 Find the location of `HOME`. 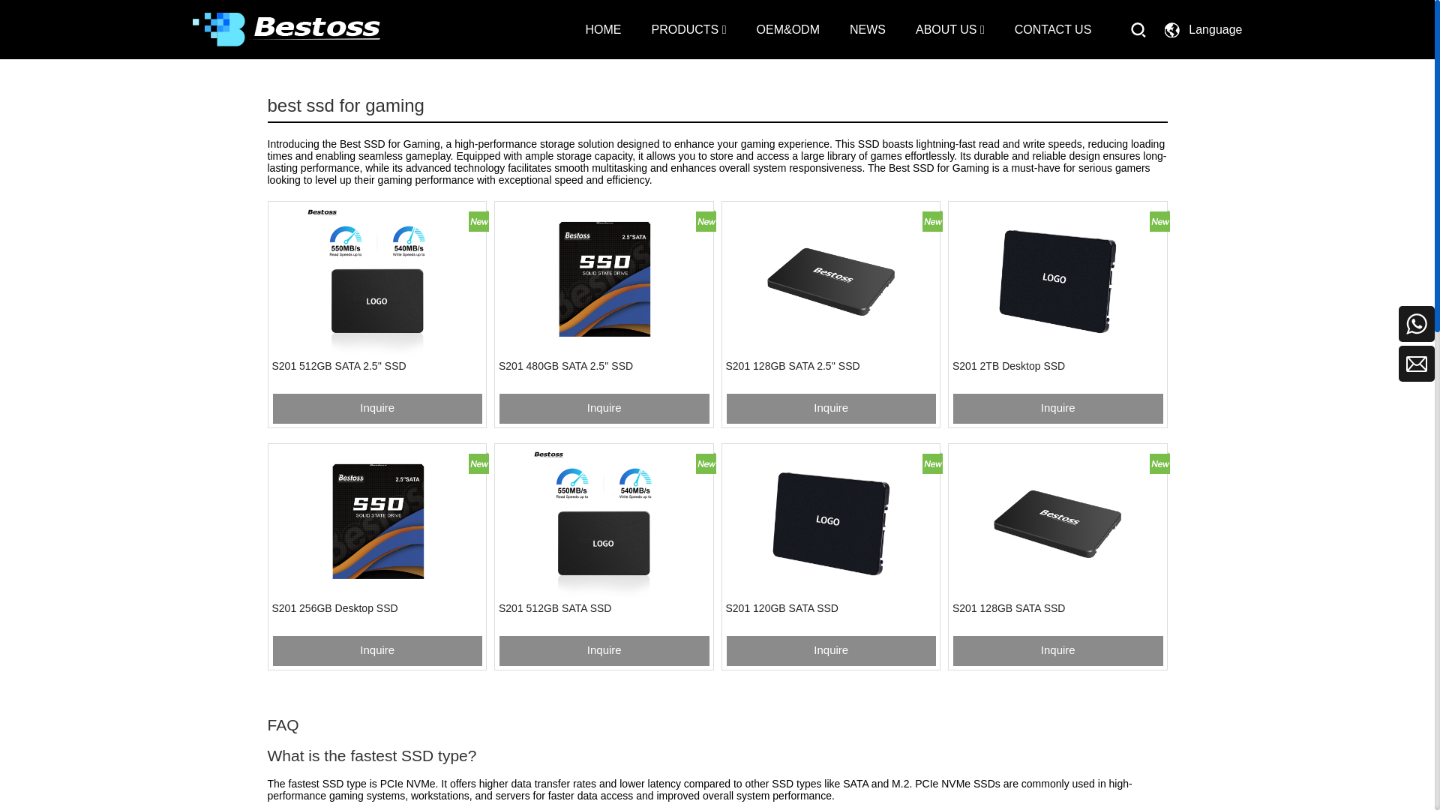

HOME is located at coordinates (602, 29).